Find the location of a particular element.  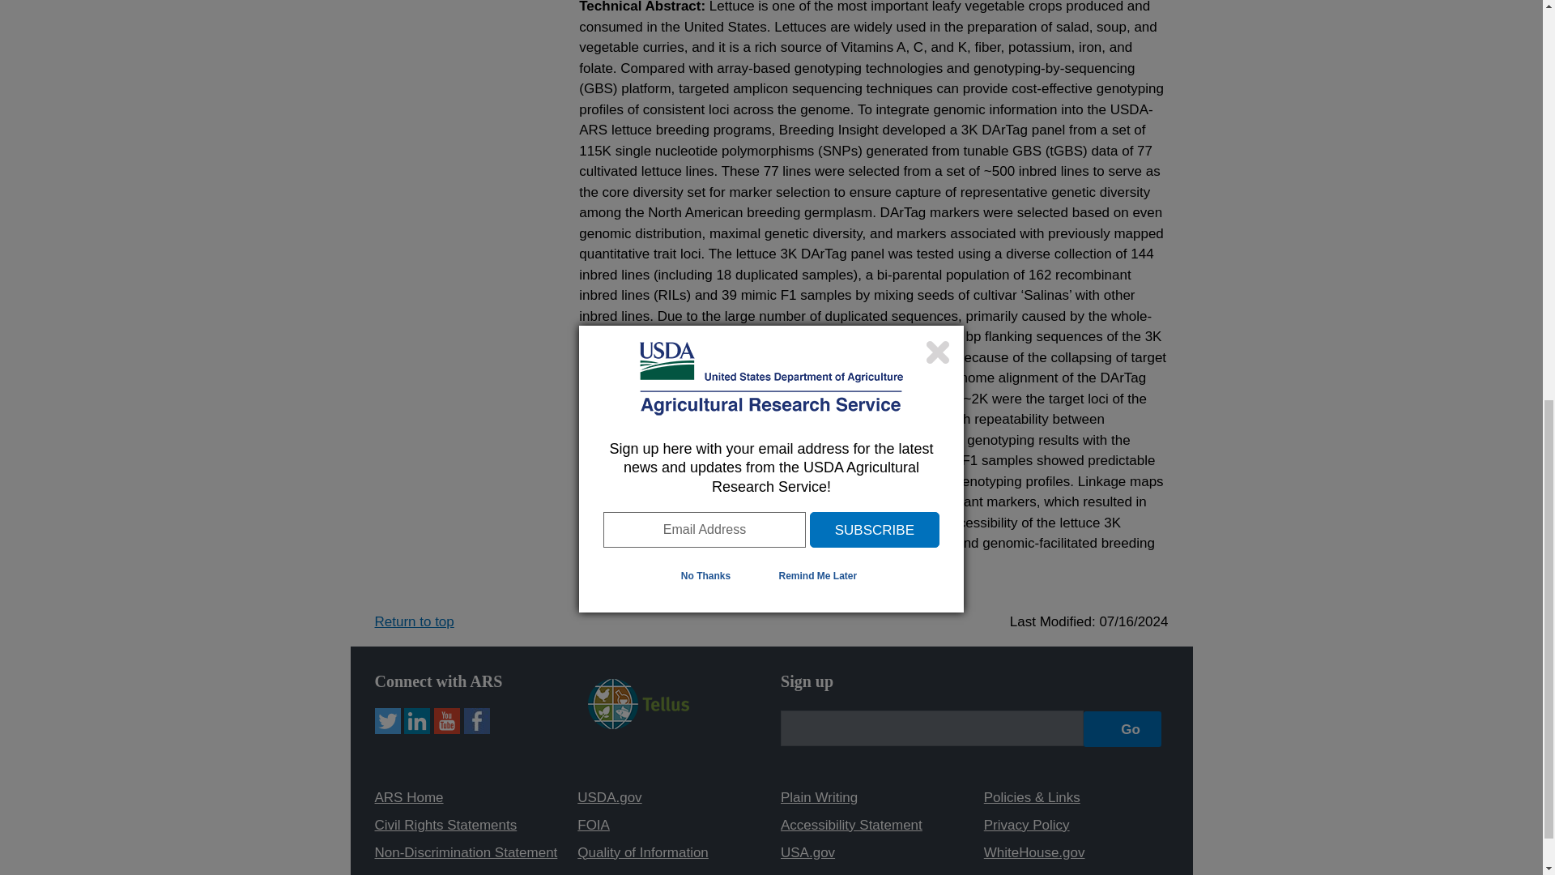

Twitter is located at coordinates (387, 721).